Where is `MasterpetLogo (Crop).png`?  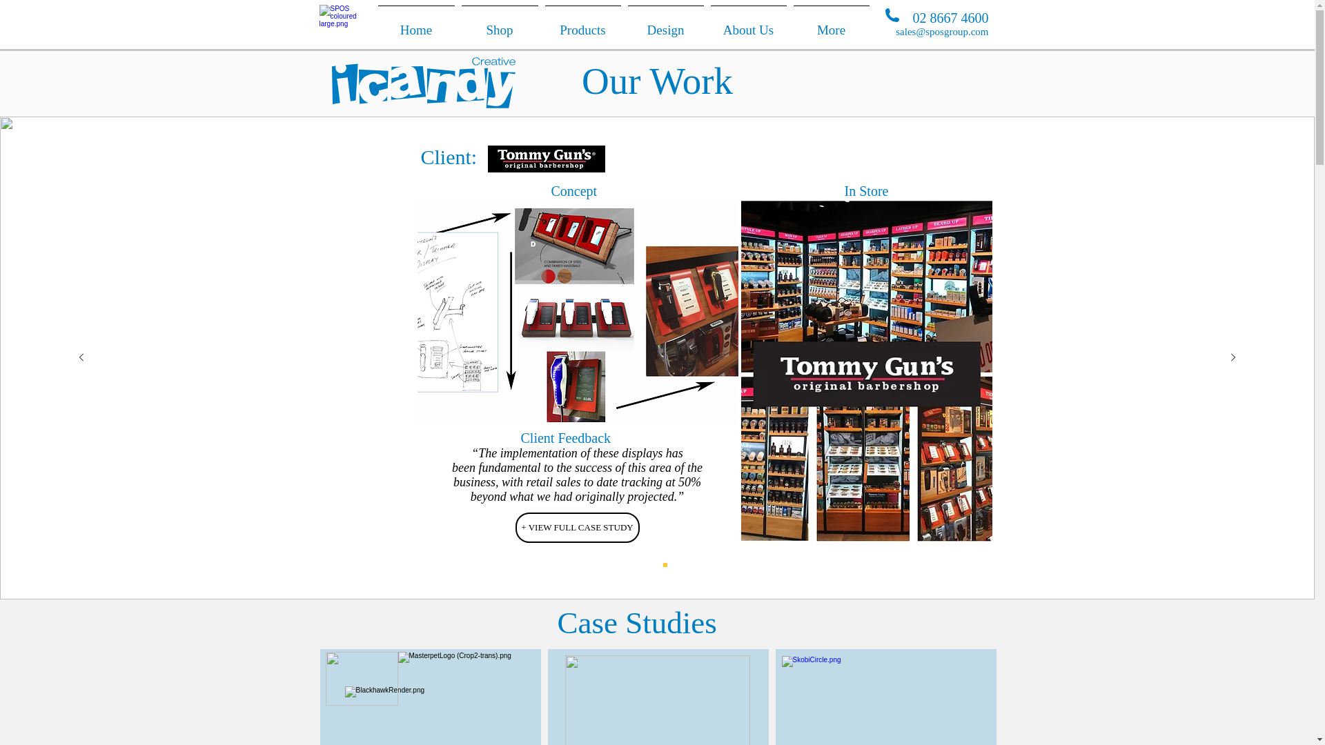 MasterpetLogo (Crop).png is located at coordinates (546, 159).